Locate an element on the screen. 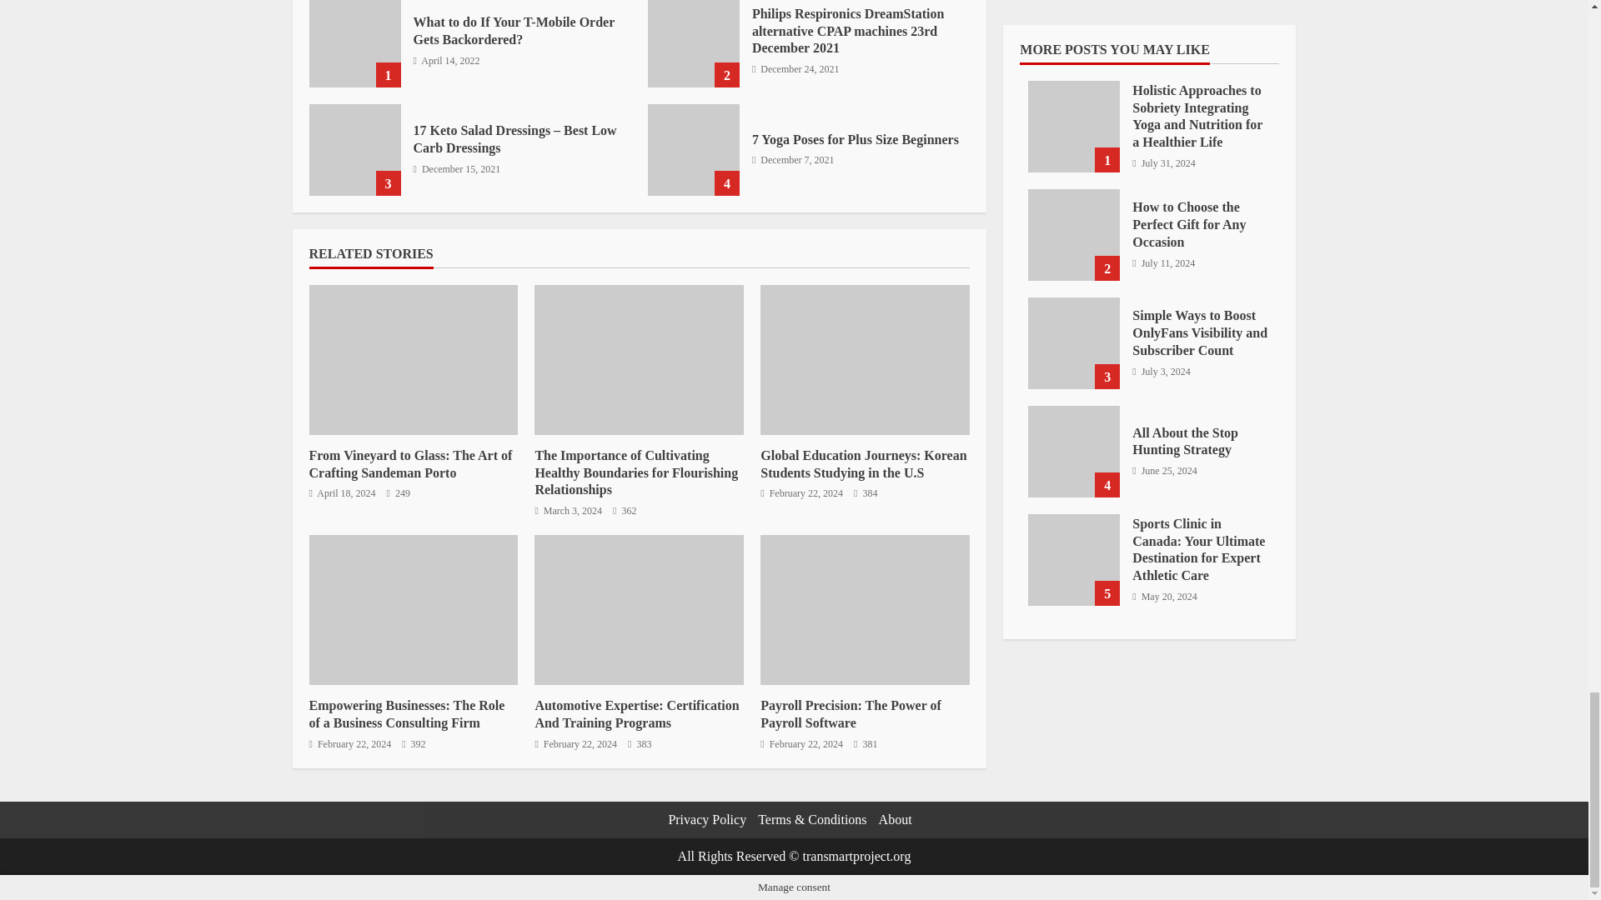  From Vineyard to Glass: The Art of Crafting Sandeman Porto is located at coordinates (410, 463).